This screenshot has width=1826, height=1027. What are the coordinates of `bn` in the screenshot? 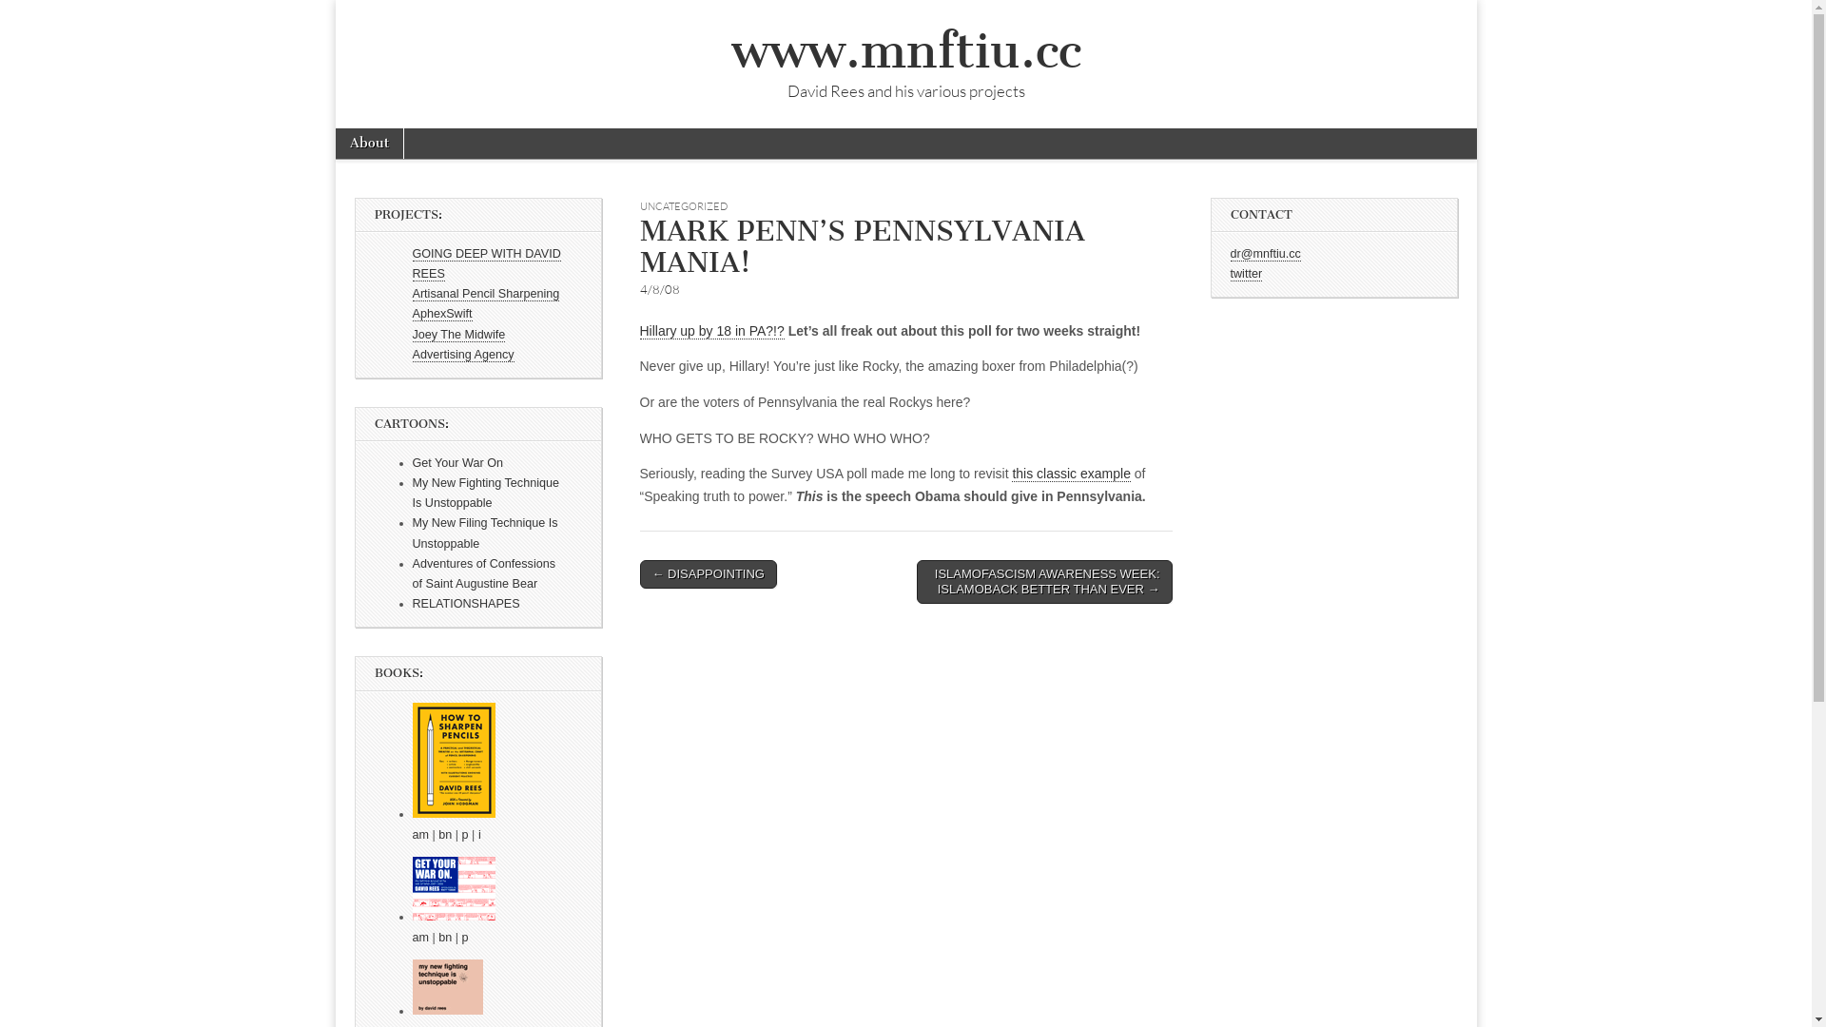 It's located at (445, 938).